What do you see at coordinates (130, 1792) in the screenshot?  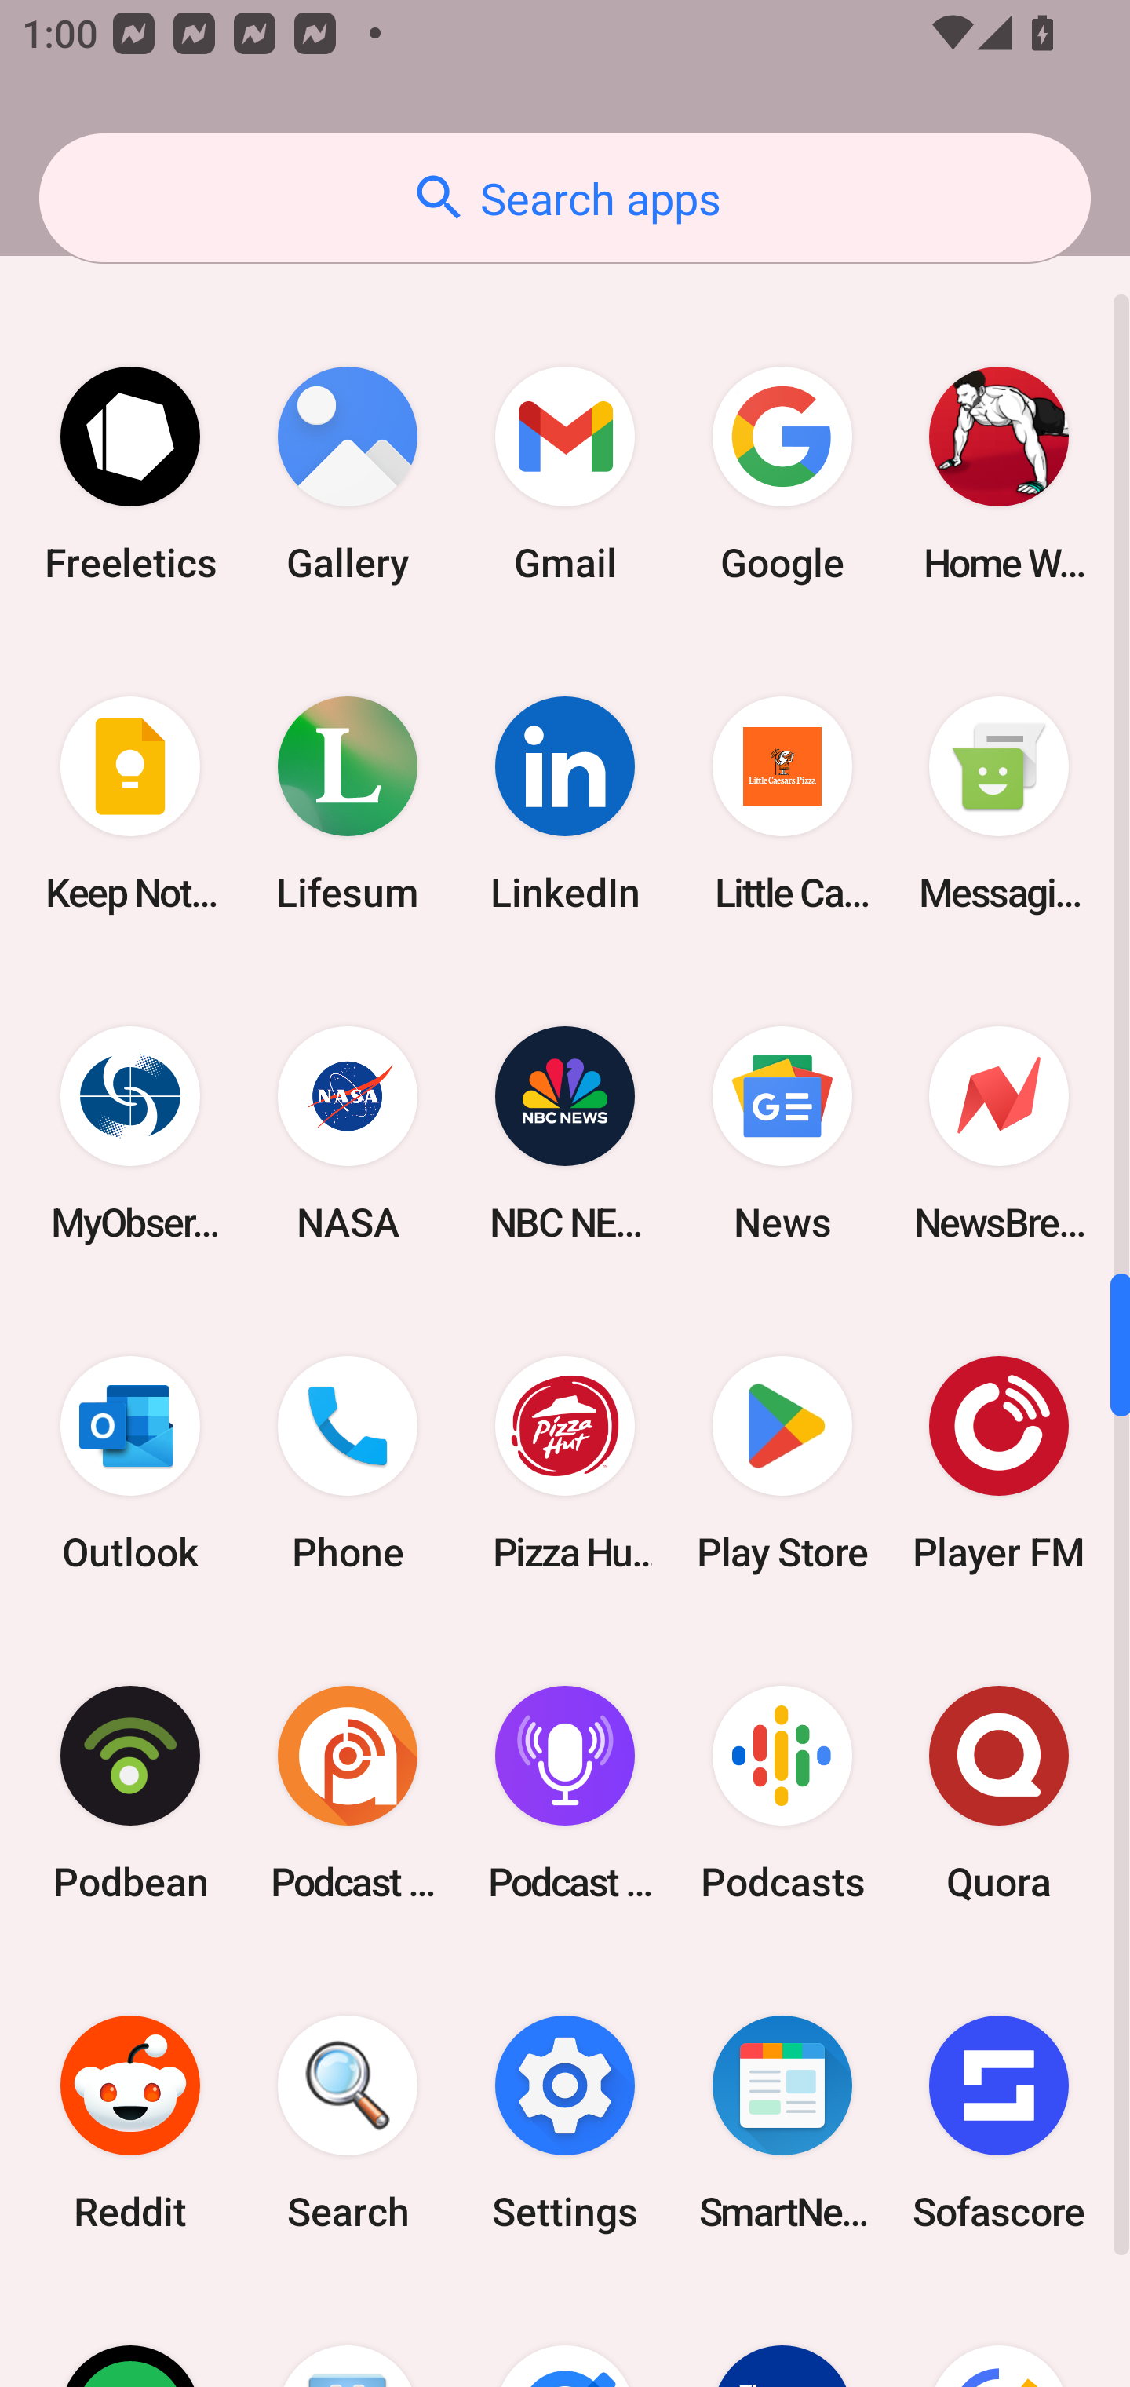 I see `Podbean` at bounding box center [130, 1792].